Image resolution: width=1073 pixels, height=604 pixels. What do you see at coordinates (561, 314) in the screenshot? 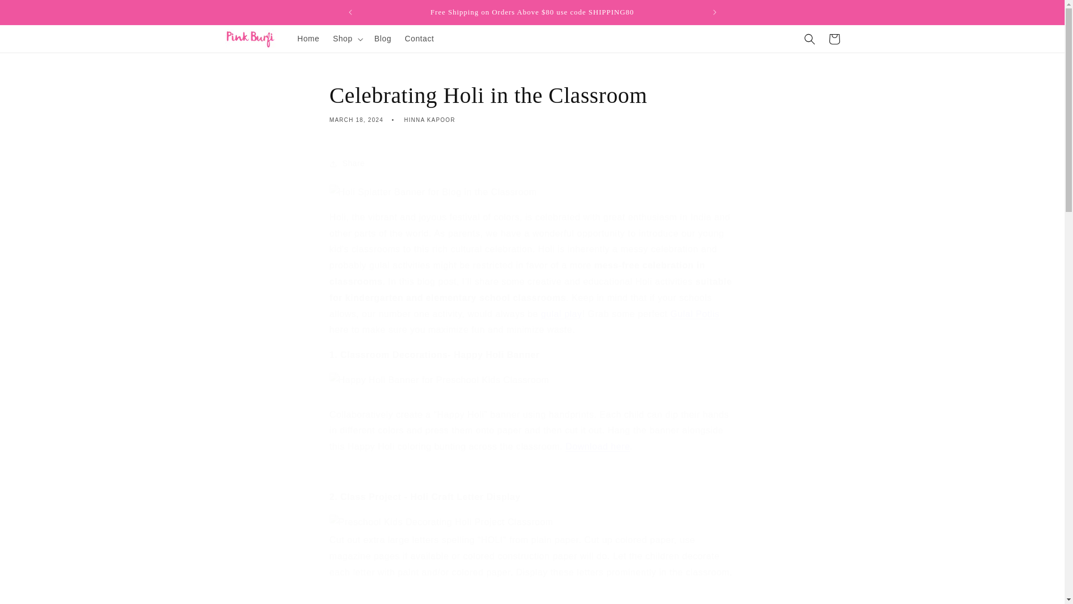
I see `Gulal Holi Power` at bounding box center [561, 314].